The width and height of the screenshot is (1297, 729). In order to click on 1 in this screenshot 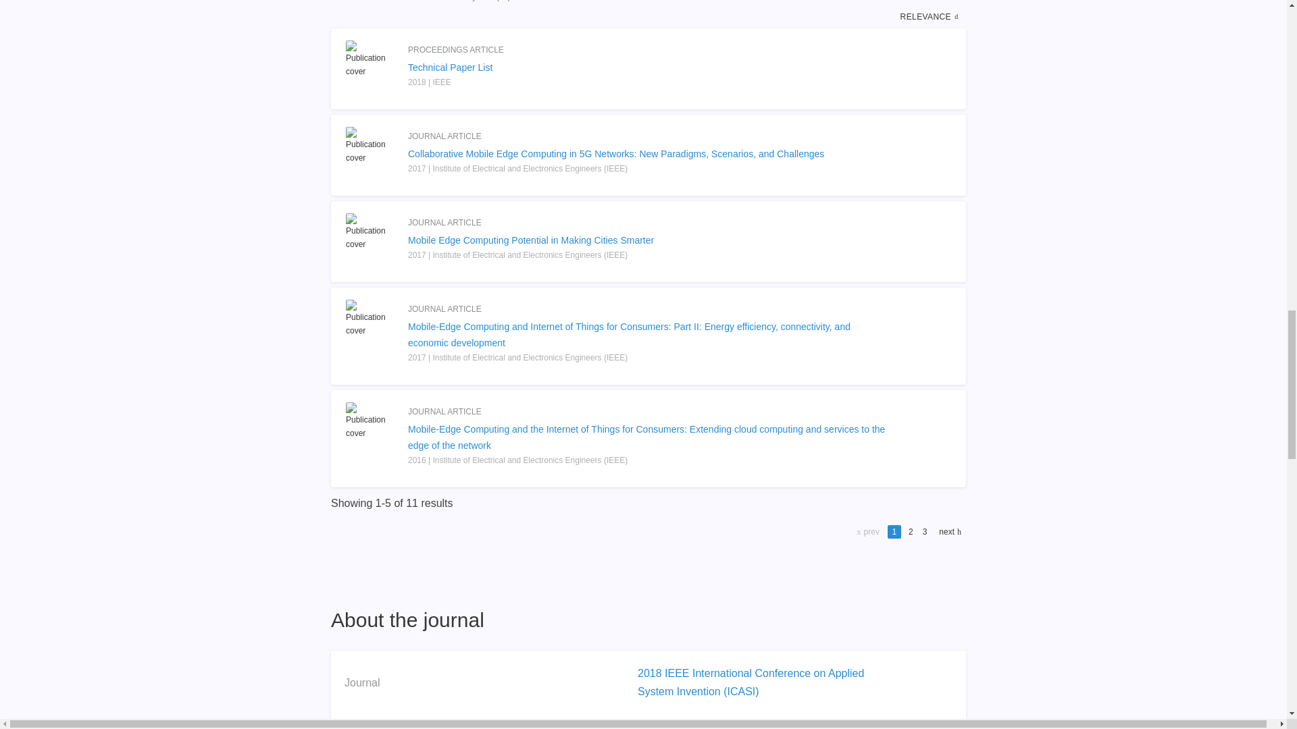, I will do `click(894, 531)`.